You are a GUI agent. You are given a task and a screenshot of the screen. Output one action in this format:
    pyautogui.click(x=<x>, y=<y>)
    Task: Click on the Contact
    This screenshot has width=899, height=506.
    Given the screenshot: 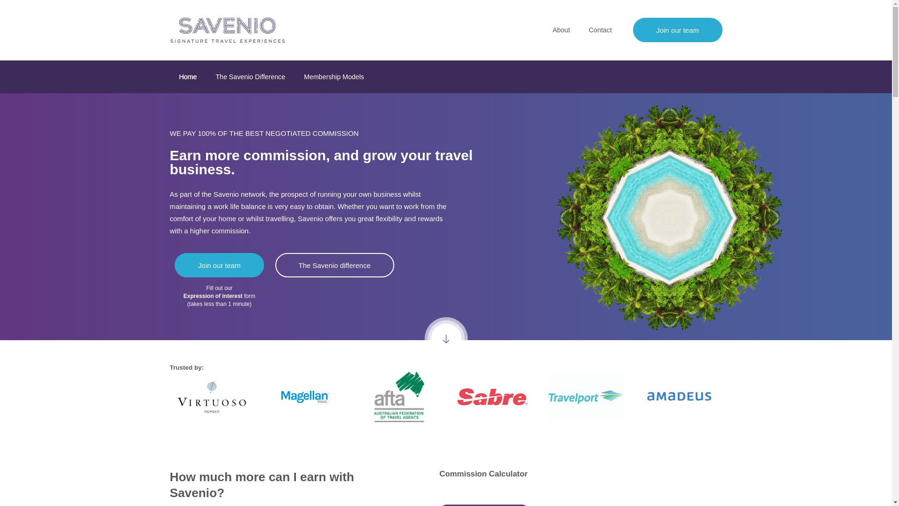 What is the action you would take?
    pyautogui.click(x=600, y=30)
    